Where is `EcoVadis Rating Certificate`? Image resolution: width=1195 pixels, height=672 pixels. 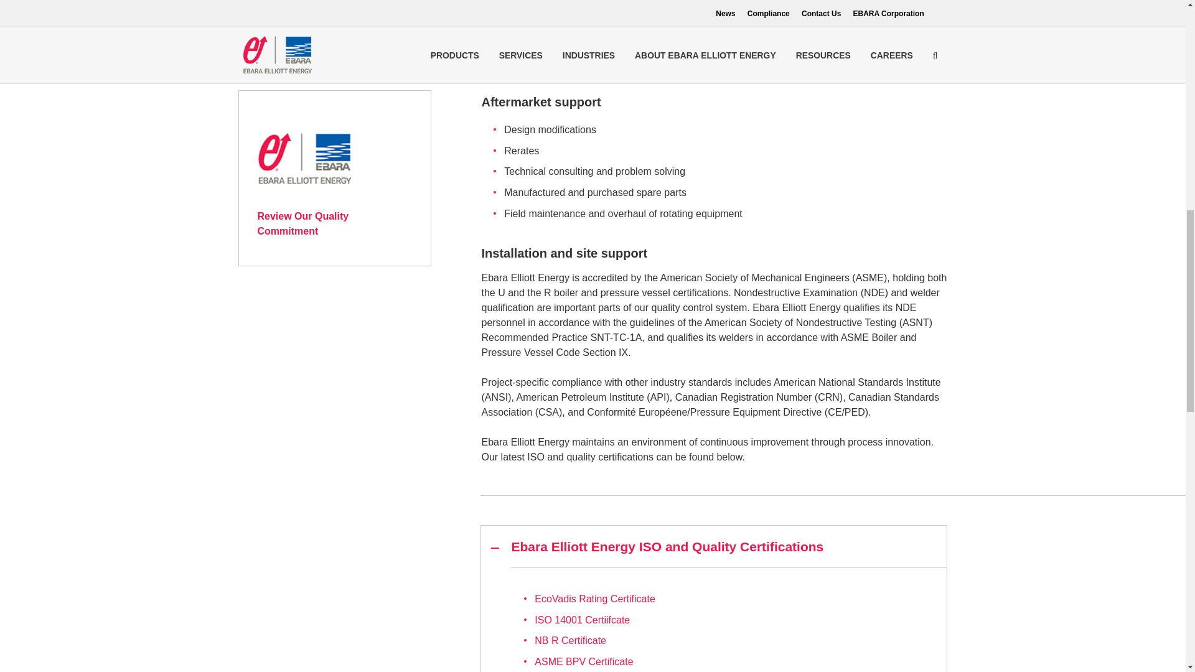 EcoVadis Rating Certificate is located at coordinates (594, 599).